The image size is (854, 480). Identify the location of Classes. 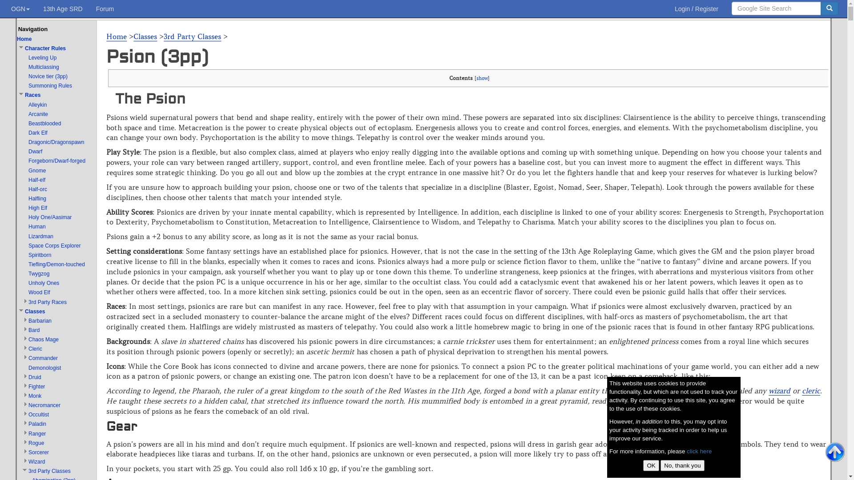
(35, 312).